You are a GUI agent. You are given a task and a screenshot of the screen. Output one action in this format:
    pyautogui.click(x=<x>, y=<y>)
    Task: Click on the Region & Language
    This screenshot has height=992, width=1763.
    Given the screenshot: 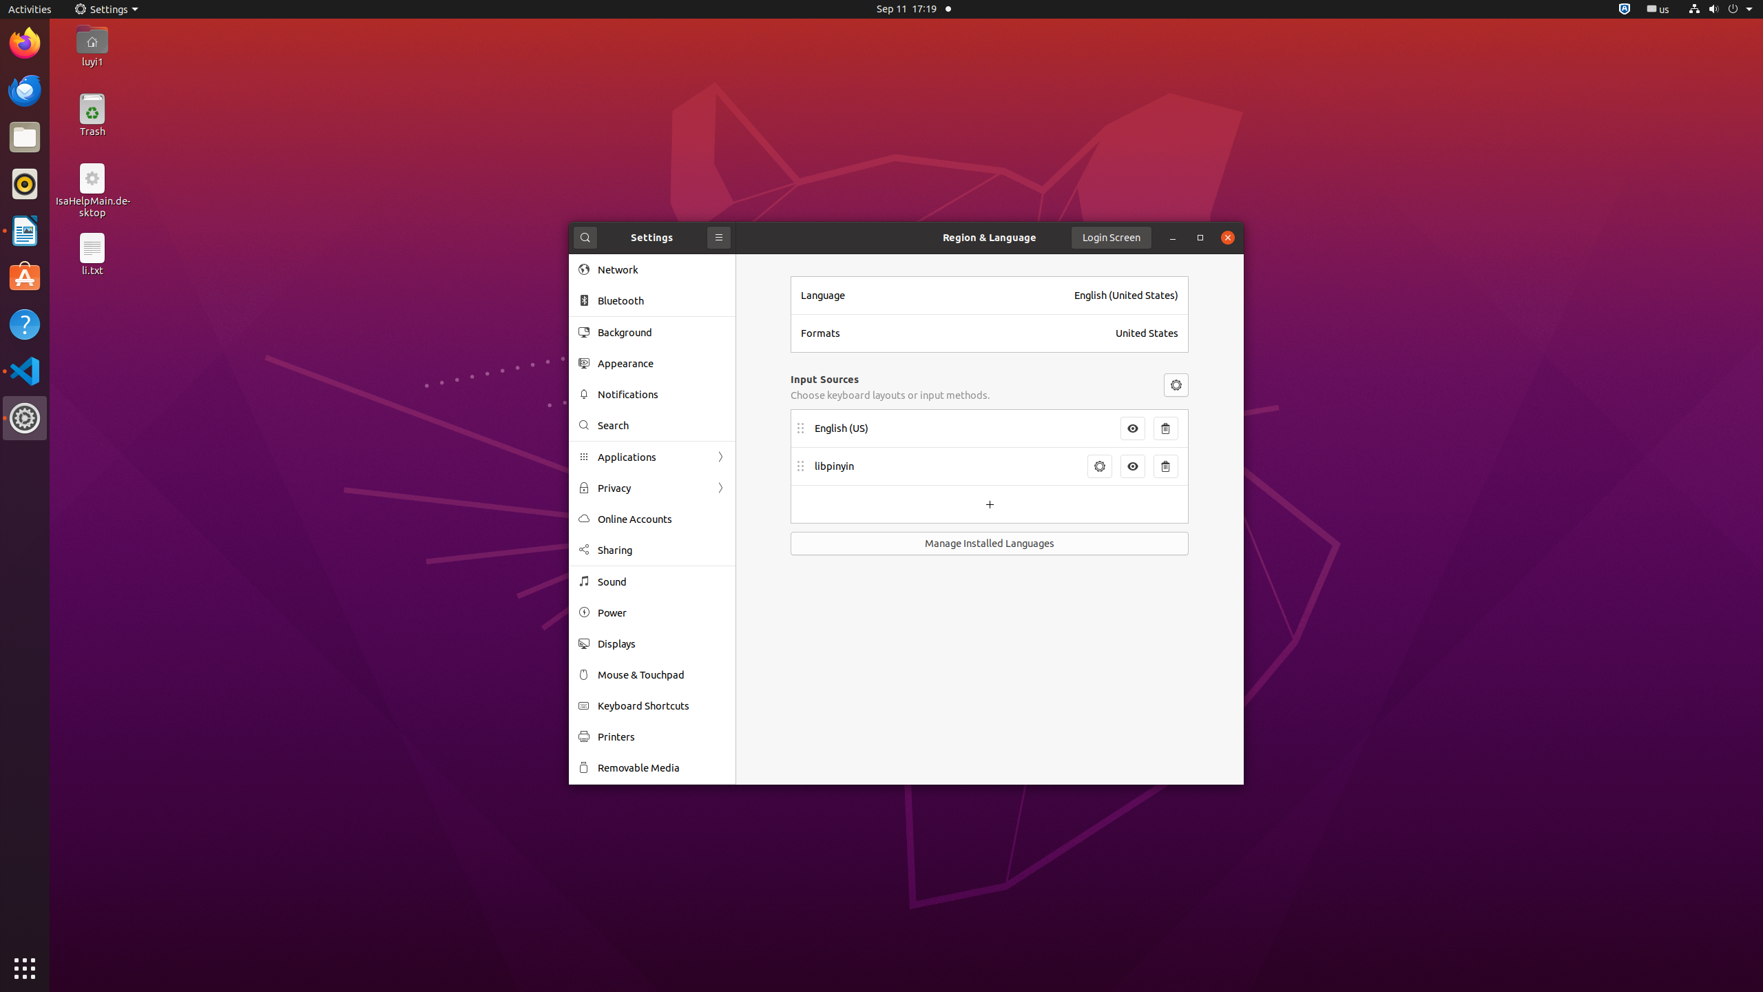 What is the action you would take?
    pyautogui.click(x=990, y=237)
    